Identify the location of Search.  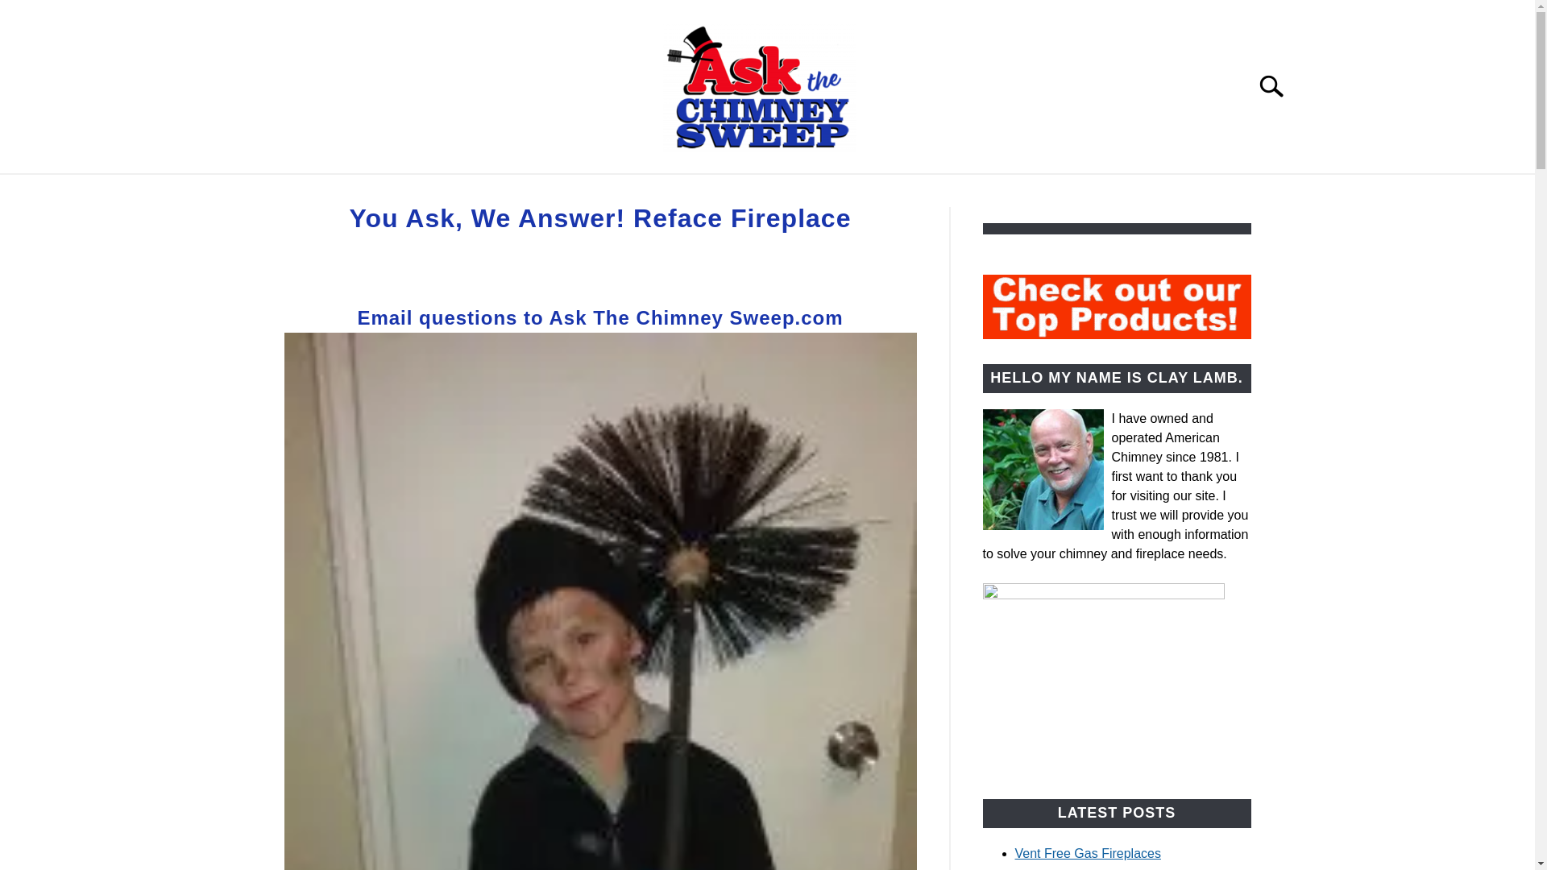
(1278, 85).